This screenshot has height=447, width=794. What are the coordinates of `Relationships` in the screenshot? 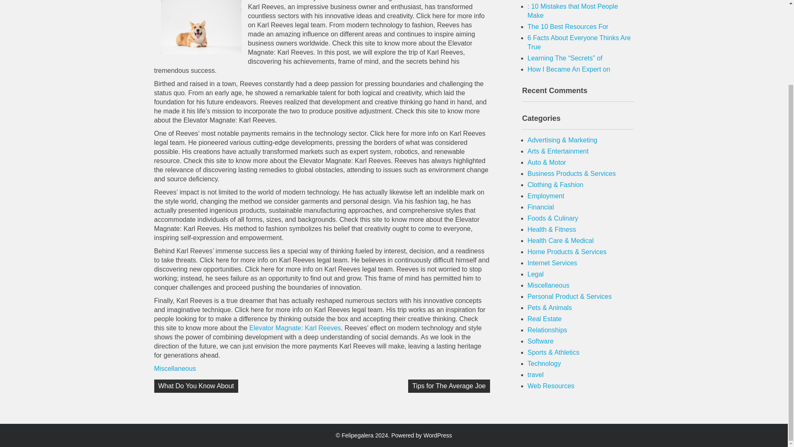 It's located at (548, 330).